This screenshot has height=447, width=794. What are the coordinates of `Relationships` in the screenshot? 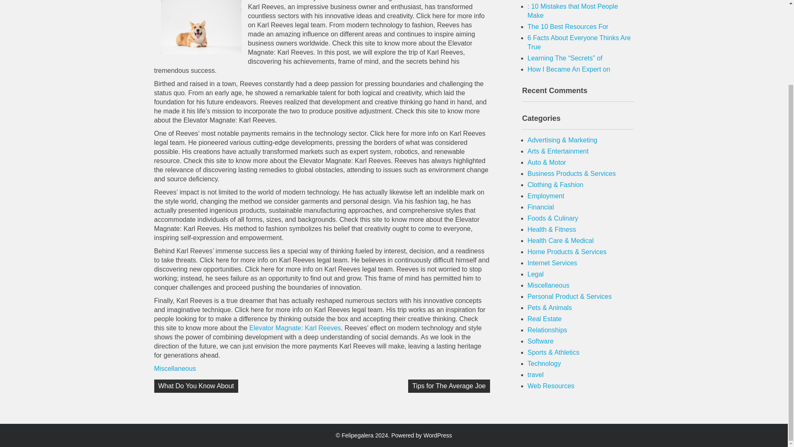 It's located at (548, 330).